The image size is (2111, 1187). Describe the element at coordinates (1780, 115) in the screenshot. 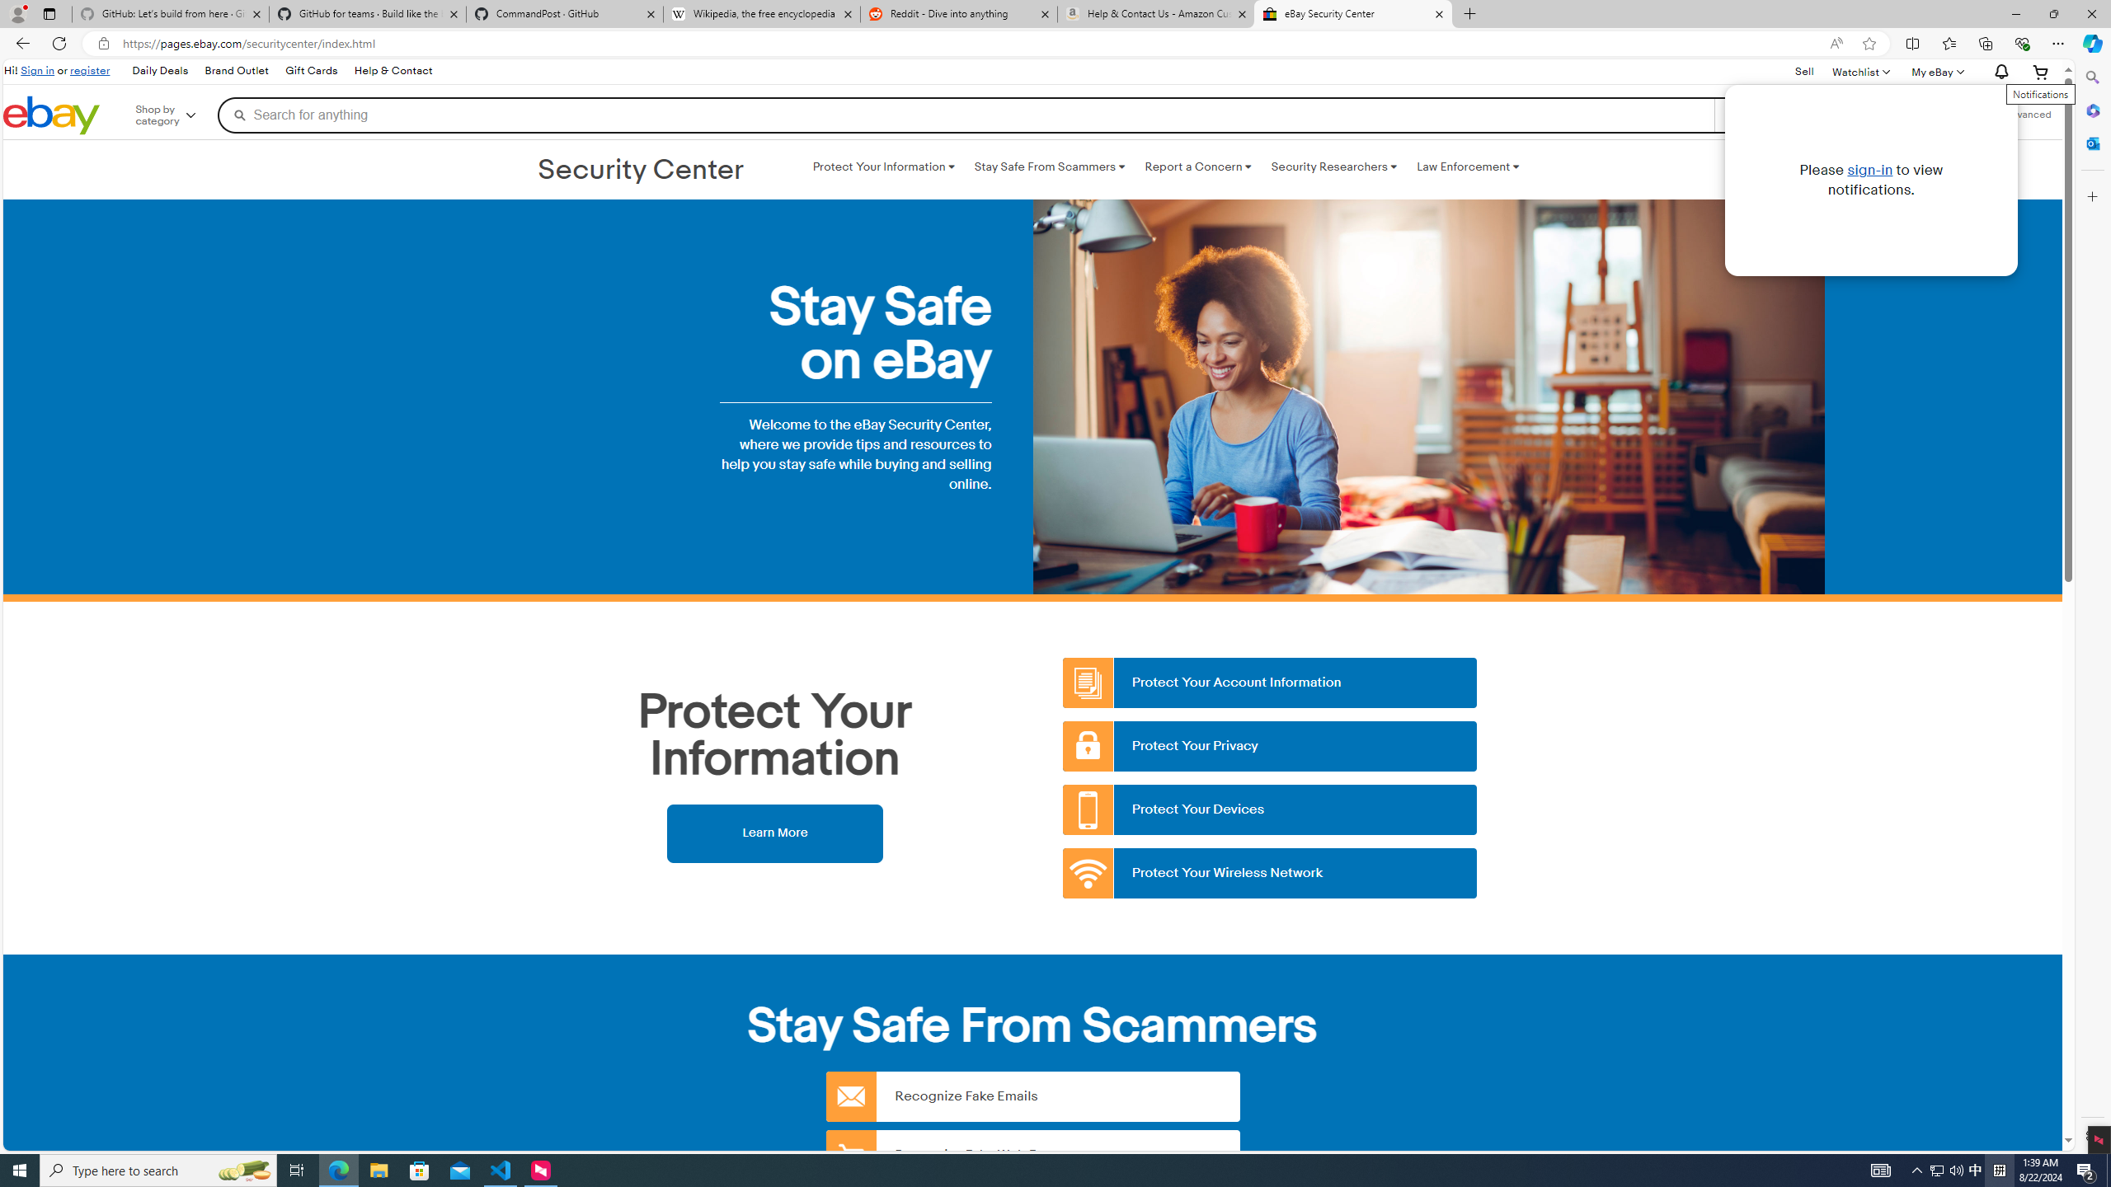

I see `Select a category for search` at that location.